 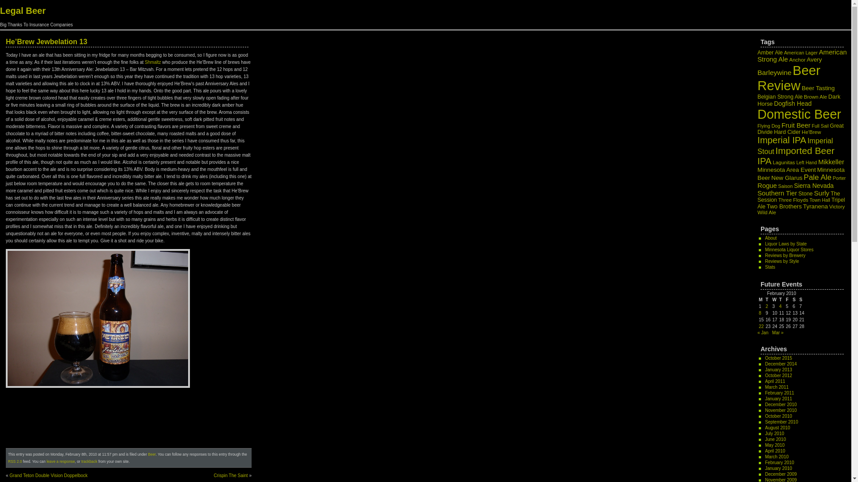 What do you see at coordinates (802, 56) in the screenshot?
I see `American Strong Ale` at bounding box center [802, 56].